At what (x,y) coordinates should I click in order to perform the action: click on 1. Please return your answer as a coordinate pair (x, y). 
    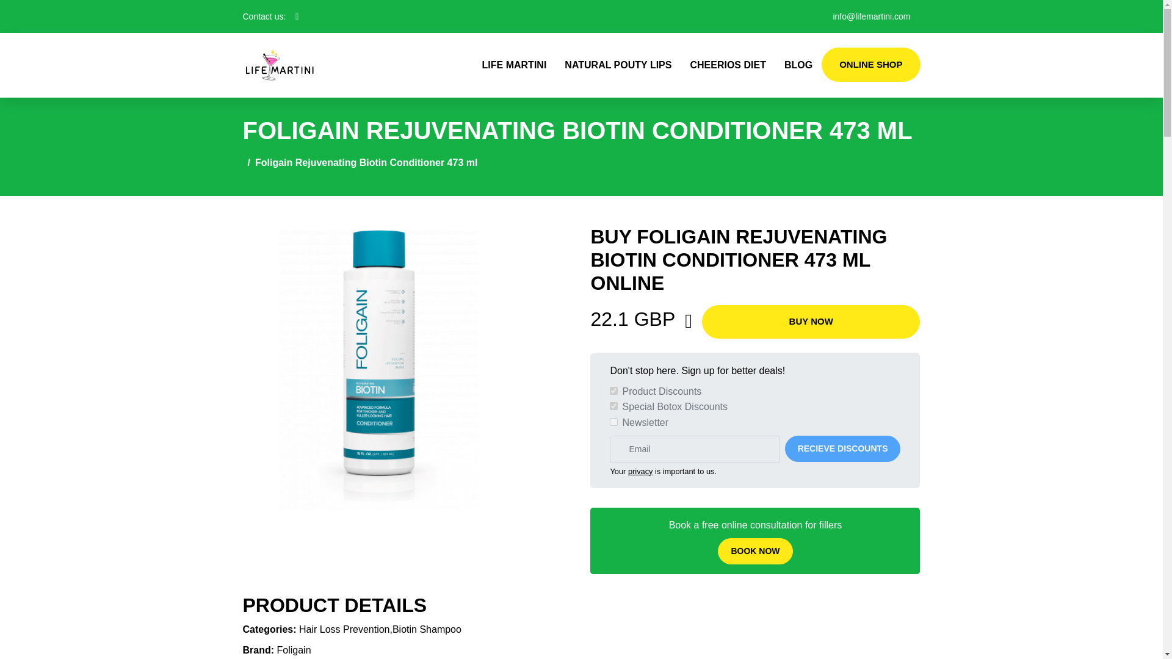
    Looking at the image, I should click on (613, 405).